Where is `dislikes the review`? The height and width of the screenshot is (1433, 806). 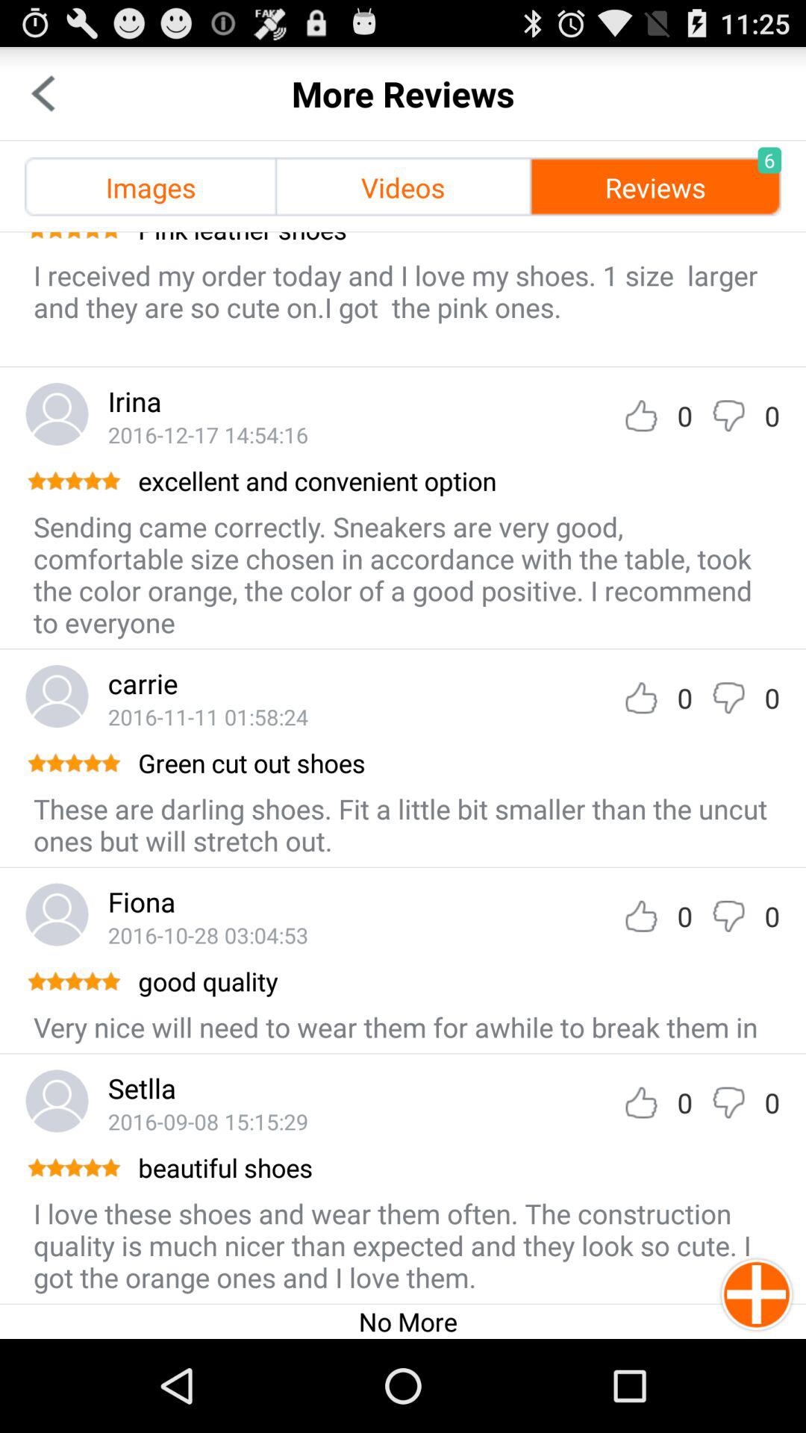 dislikes the review is located at coordinates (728, 415).